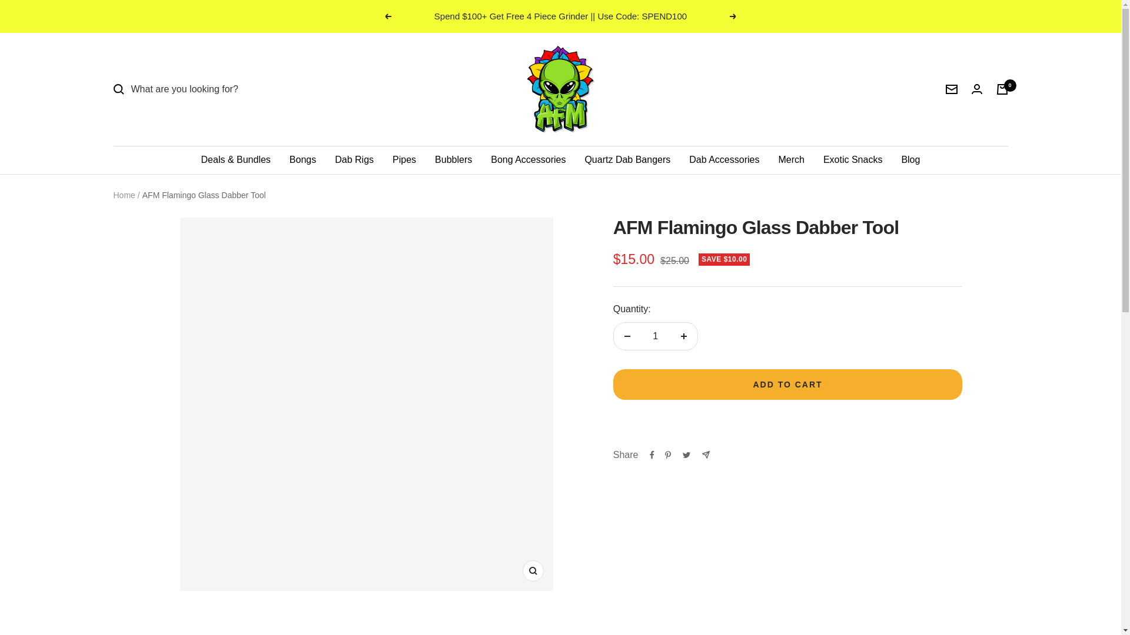 Image resolution: width=1130 pixels, height=635 pixels. I want to click on Bong Accessories, so click(528, 160).